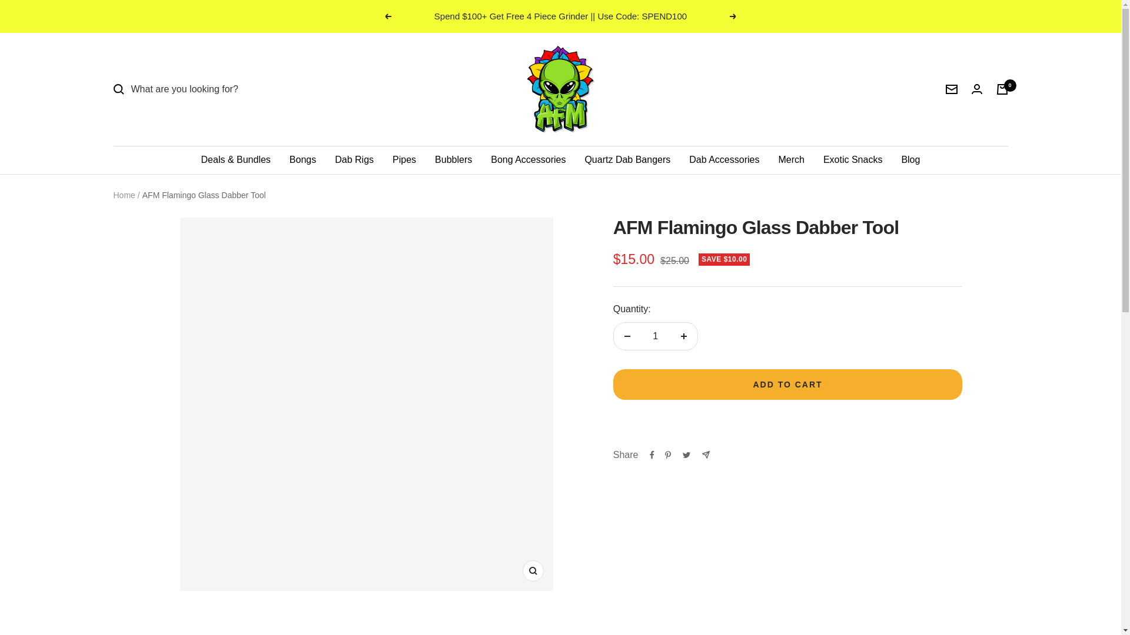 Image resolution: width=1130 pixels, height=635 pixels. I want to click on Bong Accessories, so click(528, 160).